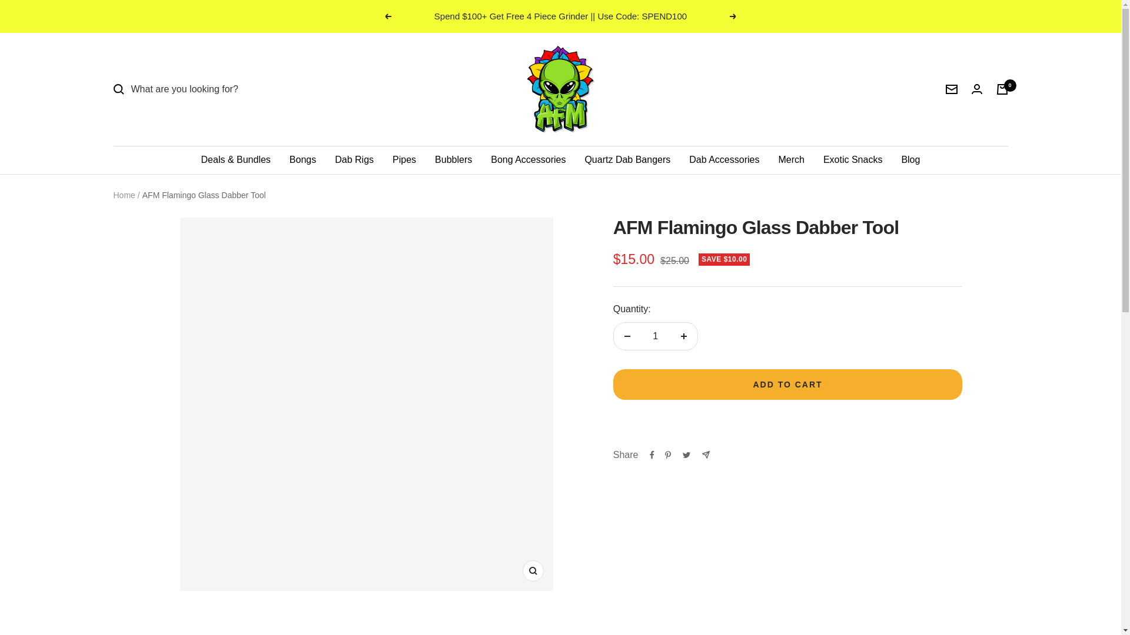 Image resolution: width=1130 pixels, height=635 pixels. I want to click on Bong Accessories, so click(528, 160).